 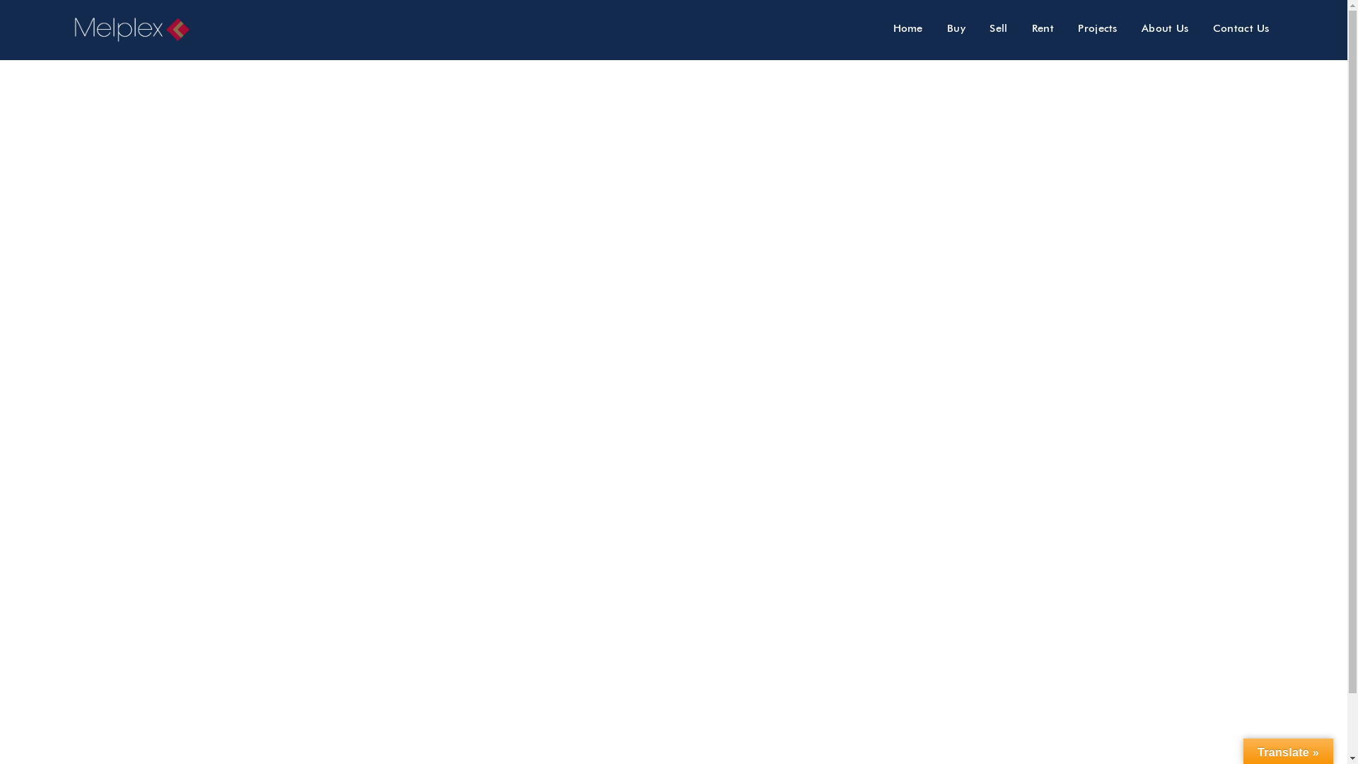 What do you see at coordinates (1098, 28) in the screenshot?
I see `Projects` at bounding box center [1098, 28].